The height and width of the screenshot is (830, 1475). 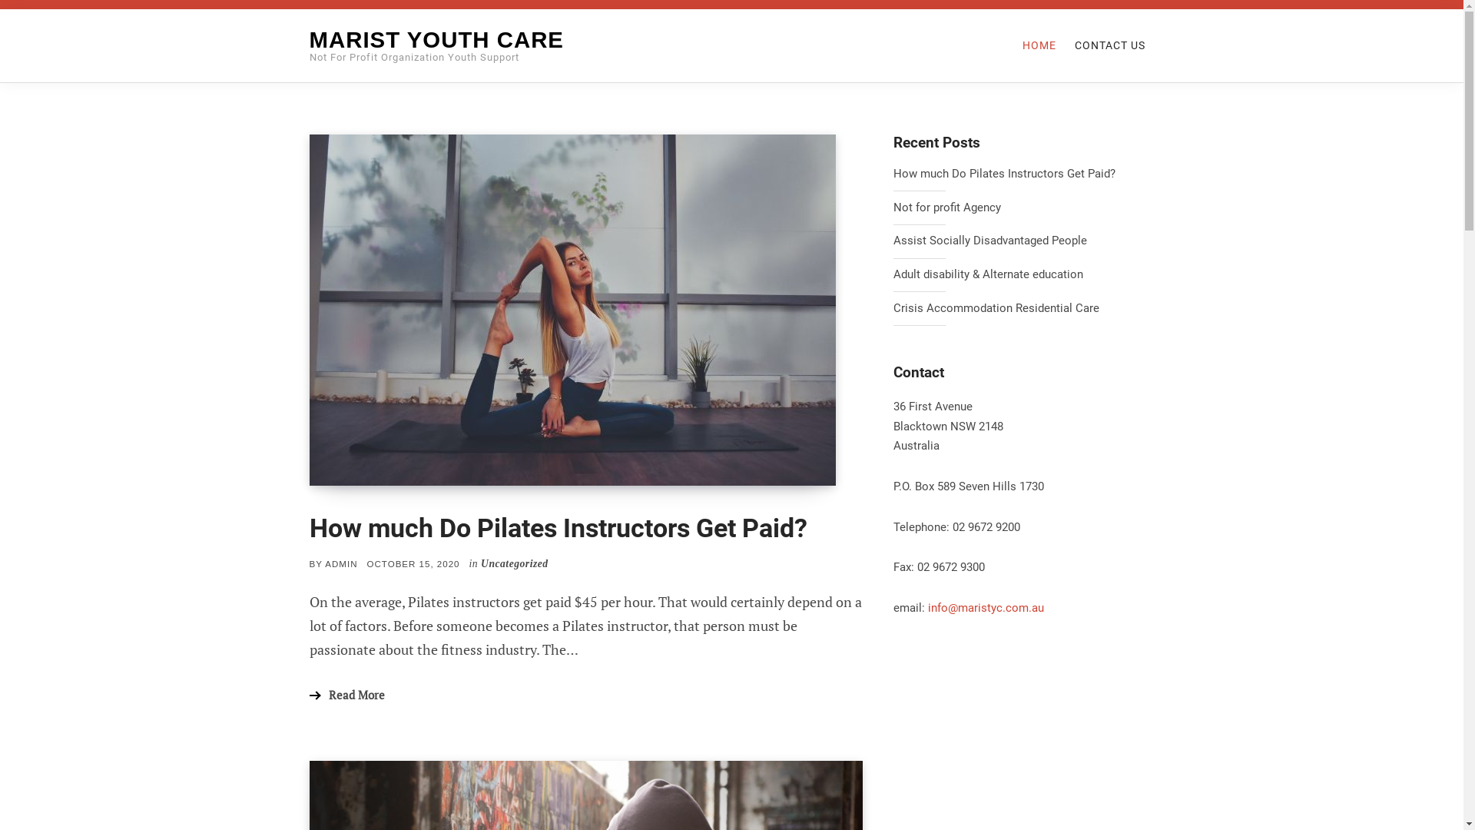 I want to click on OCTOBER 15, 2020, so click(x=413, y=564).